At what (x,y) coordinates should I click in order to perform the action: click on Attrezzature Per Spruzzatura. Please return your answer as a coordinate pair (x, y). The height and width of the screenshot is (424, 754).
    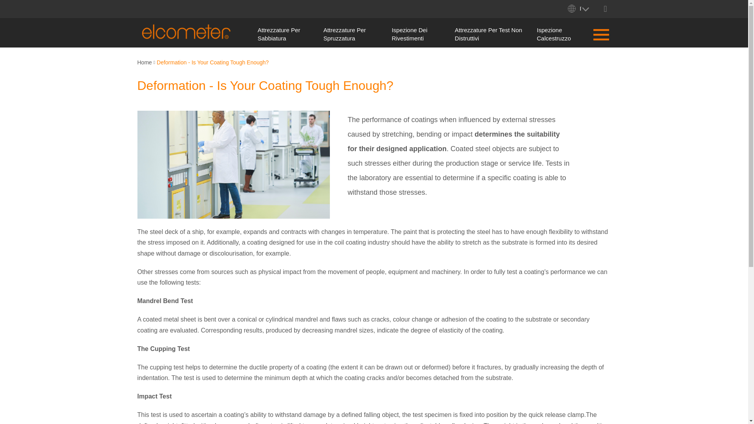
    Looking at the image, I should click on (344, 34).